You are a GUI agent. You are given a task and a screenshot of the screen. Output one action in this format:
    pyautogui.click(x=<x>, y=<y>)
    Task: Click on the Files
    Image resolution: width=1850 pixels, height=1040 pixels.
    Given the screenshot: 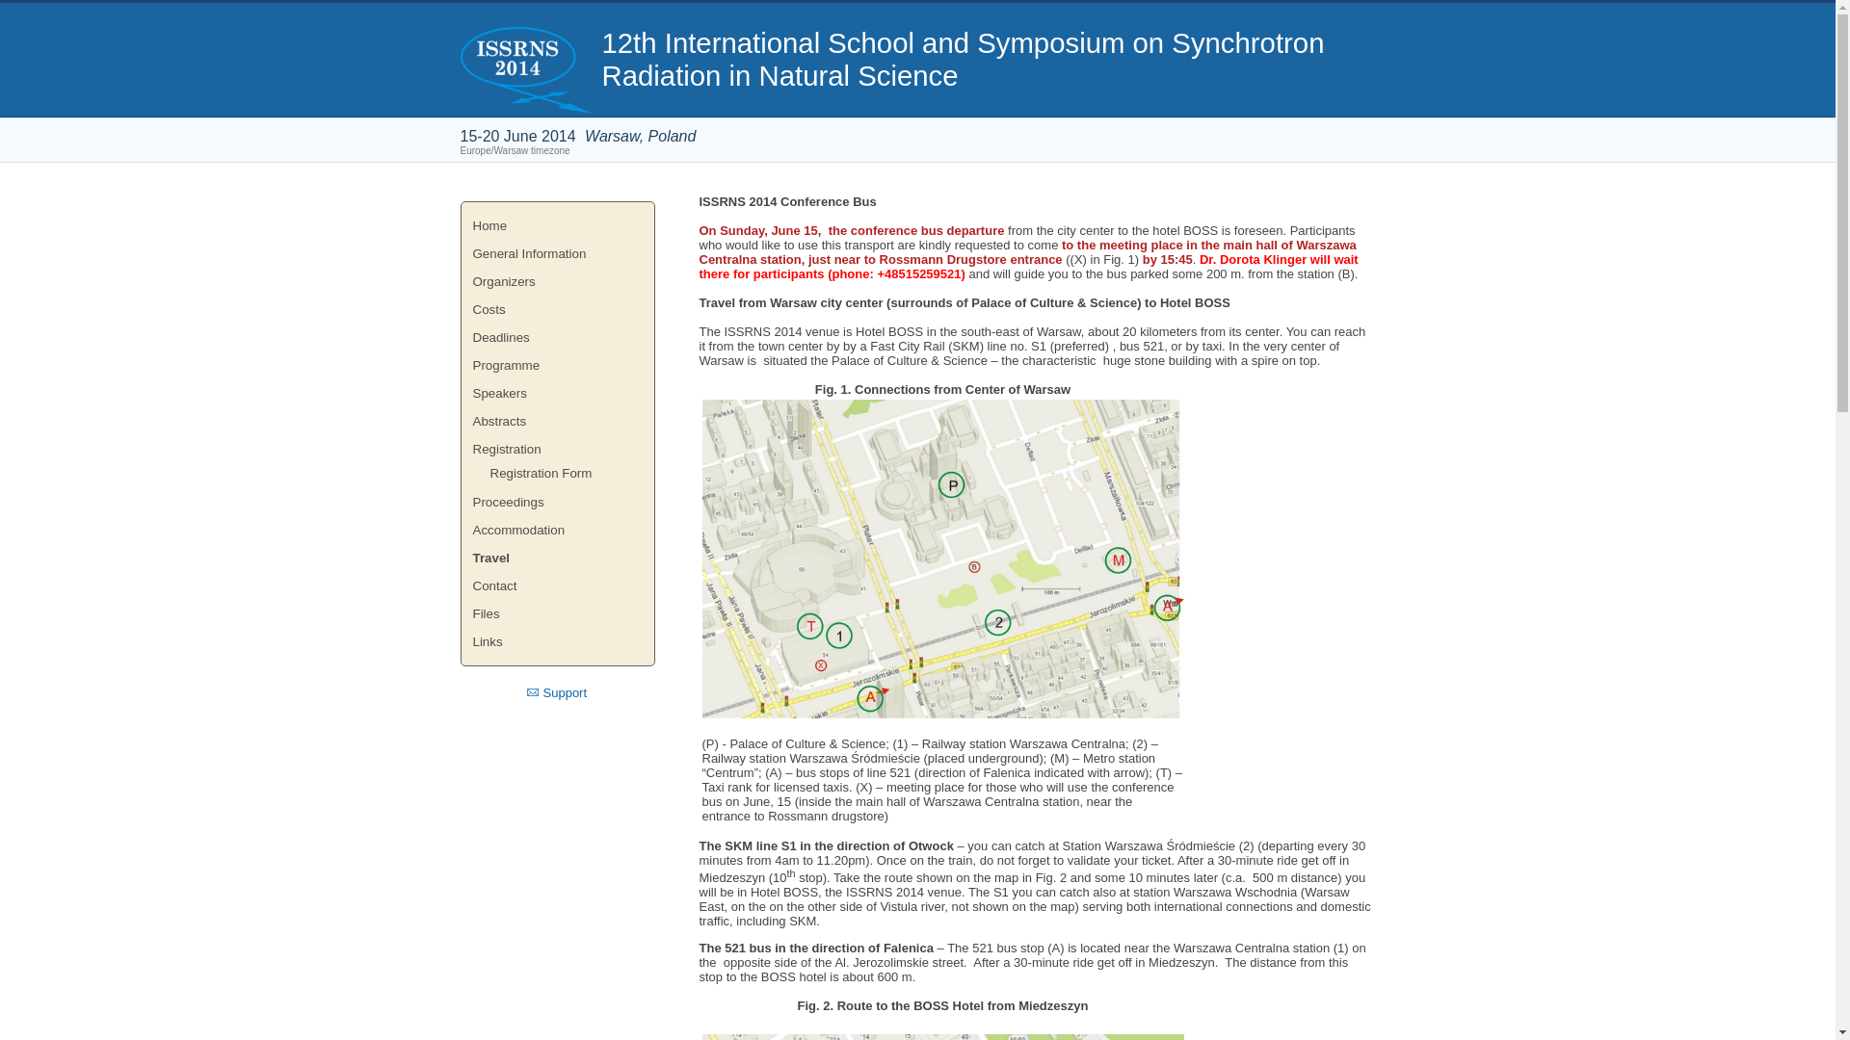 What is the action you would take?
    pyautogui.click(x=557, y=614)
    